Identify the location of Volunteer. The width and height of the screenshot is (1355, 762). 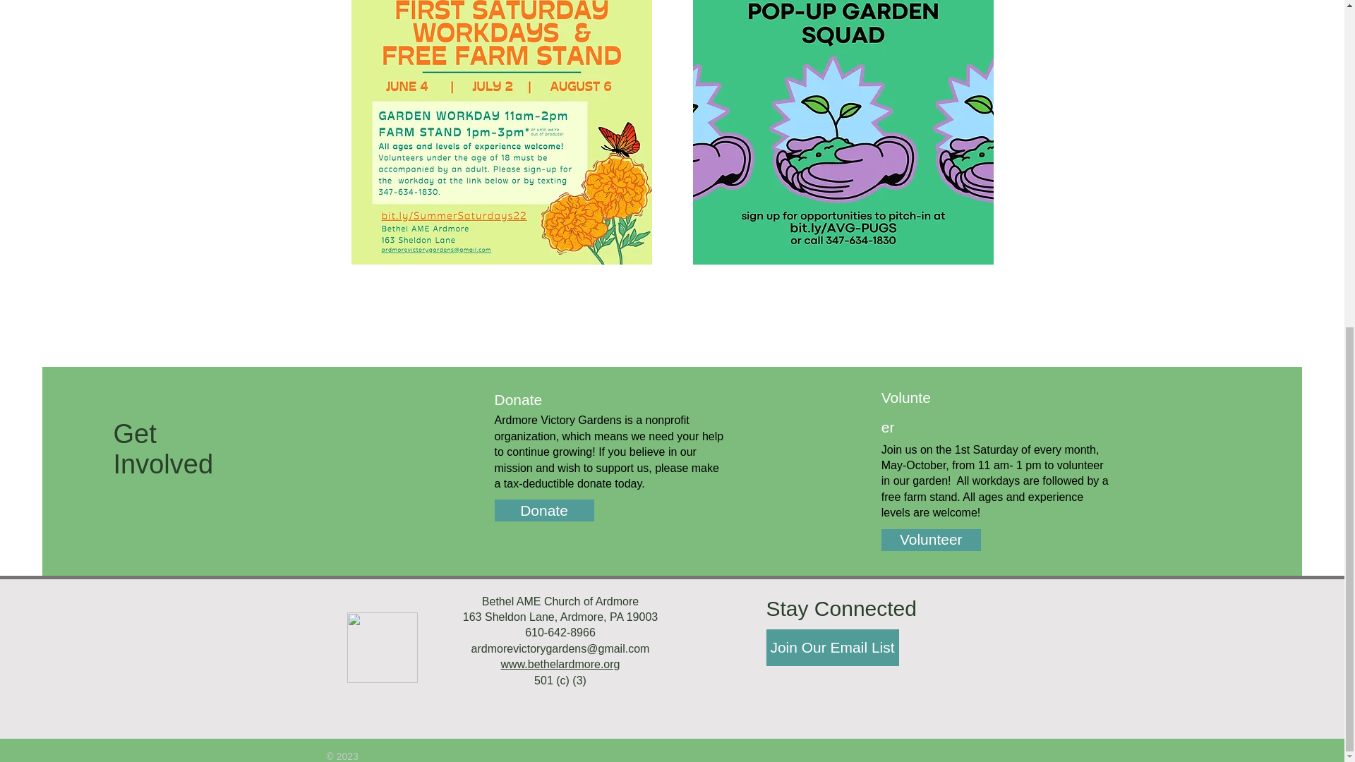
(932, 539).